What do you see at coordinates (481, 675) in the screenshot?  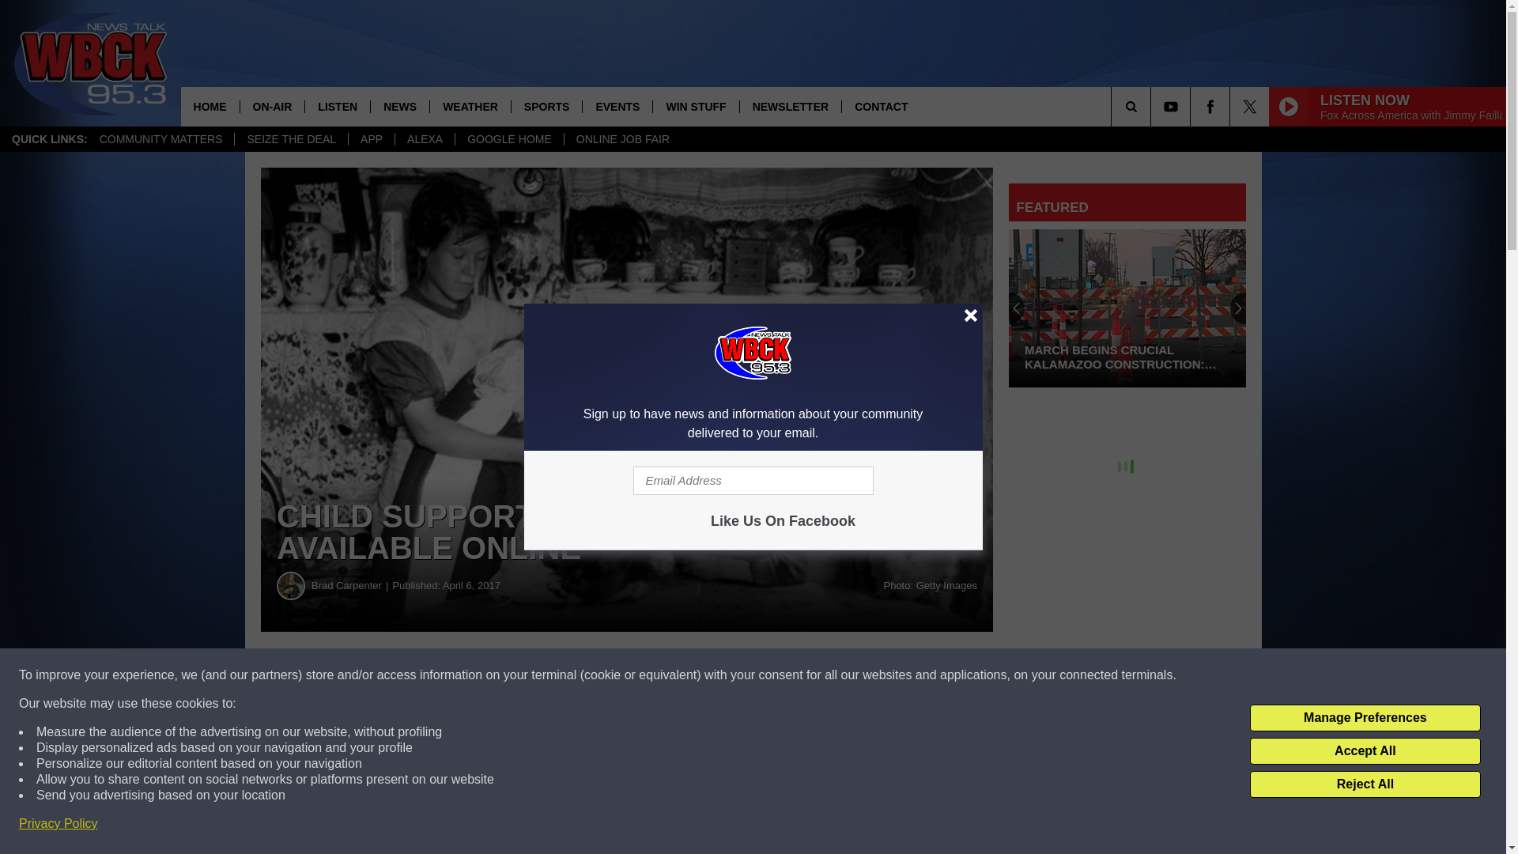 I see `Share on Facebook` at bounding box center [481, 675].